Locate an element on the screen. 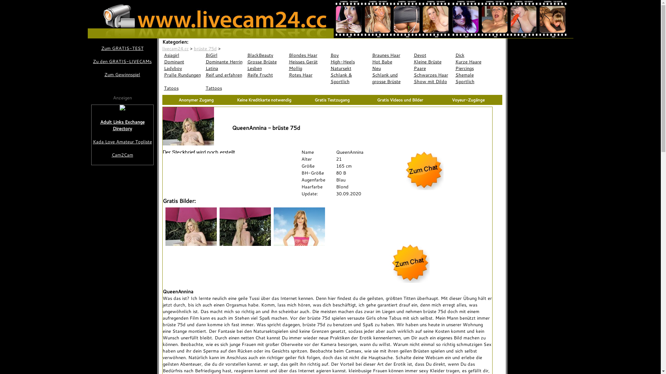 Image resolution: width=666 pixels, height=374 pixels. Piercings is located at coordinates (475, 69).